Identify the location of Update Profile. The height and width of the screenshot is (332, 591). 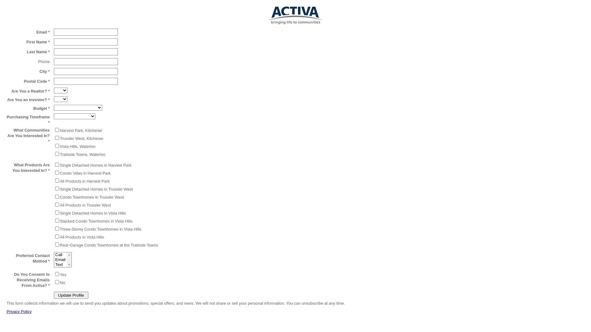
(71, 295).